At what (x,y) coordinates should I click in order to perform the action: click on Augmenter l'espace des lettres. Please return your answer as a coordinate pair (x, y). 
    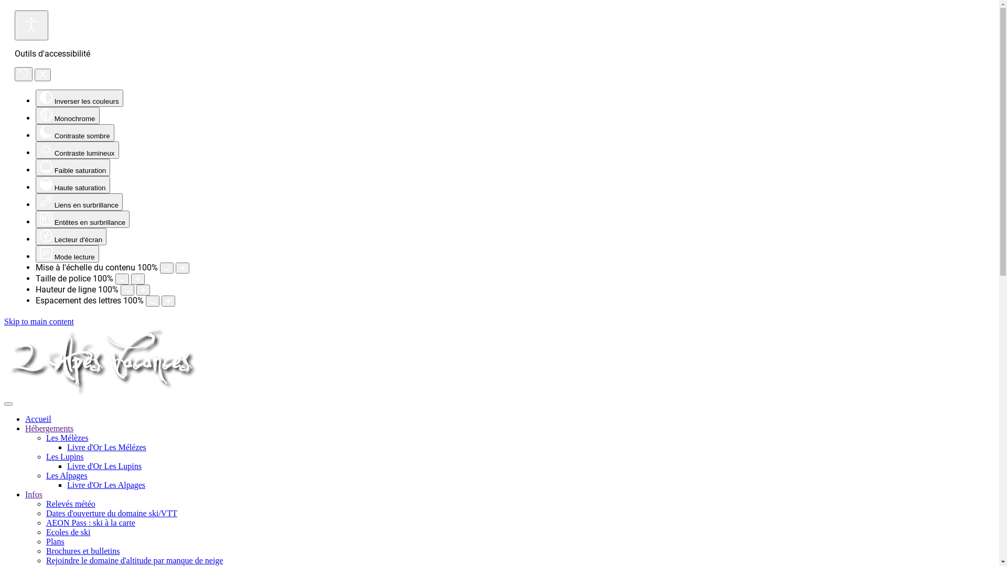
    Looking at the image, I should click on (168, 301).